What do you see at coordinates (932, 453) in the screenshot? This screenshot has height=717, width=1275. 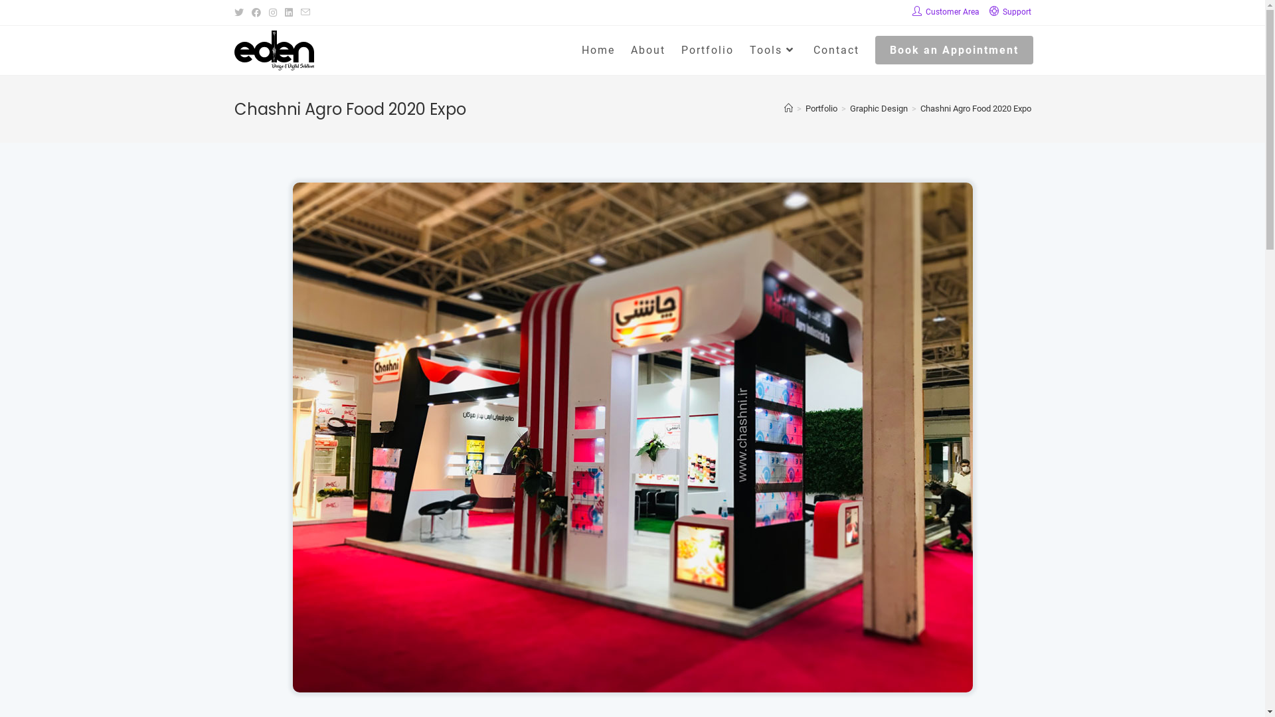 I see `Flyer Print` at bounding box center [932, 453].